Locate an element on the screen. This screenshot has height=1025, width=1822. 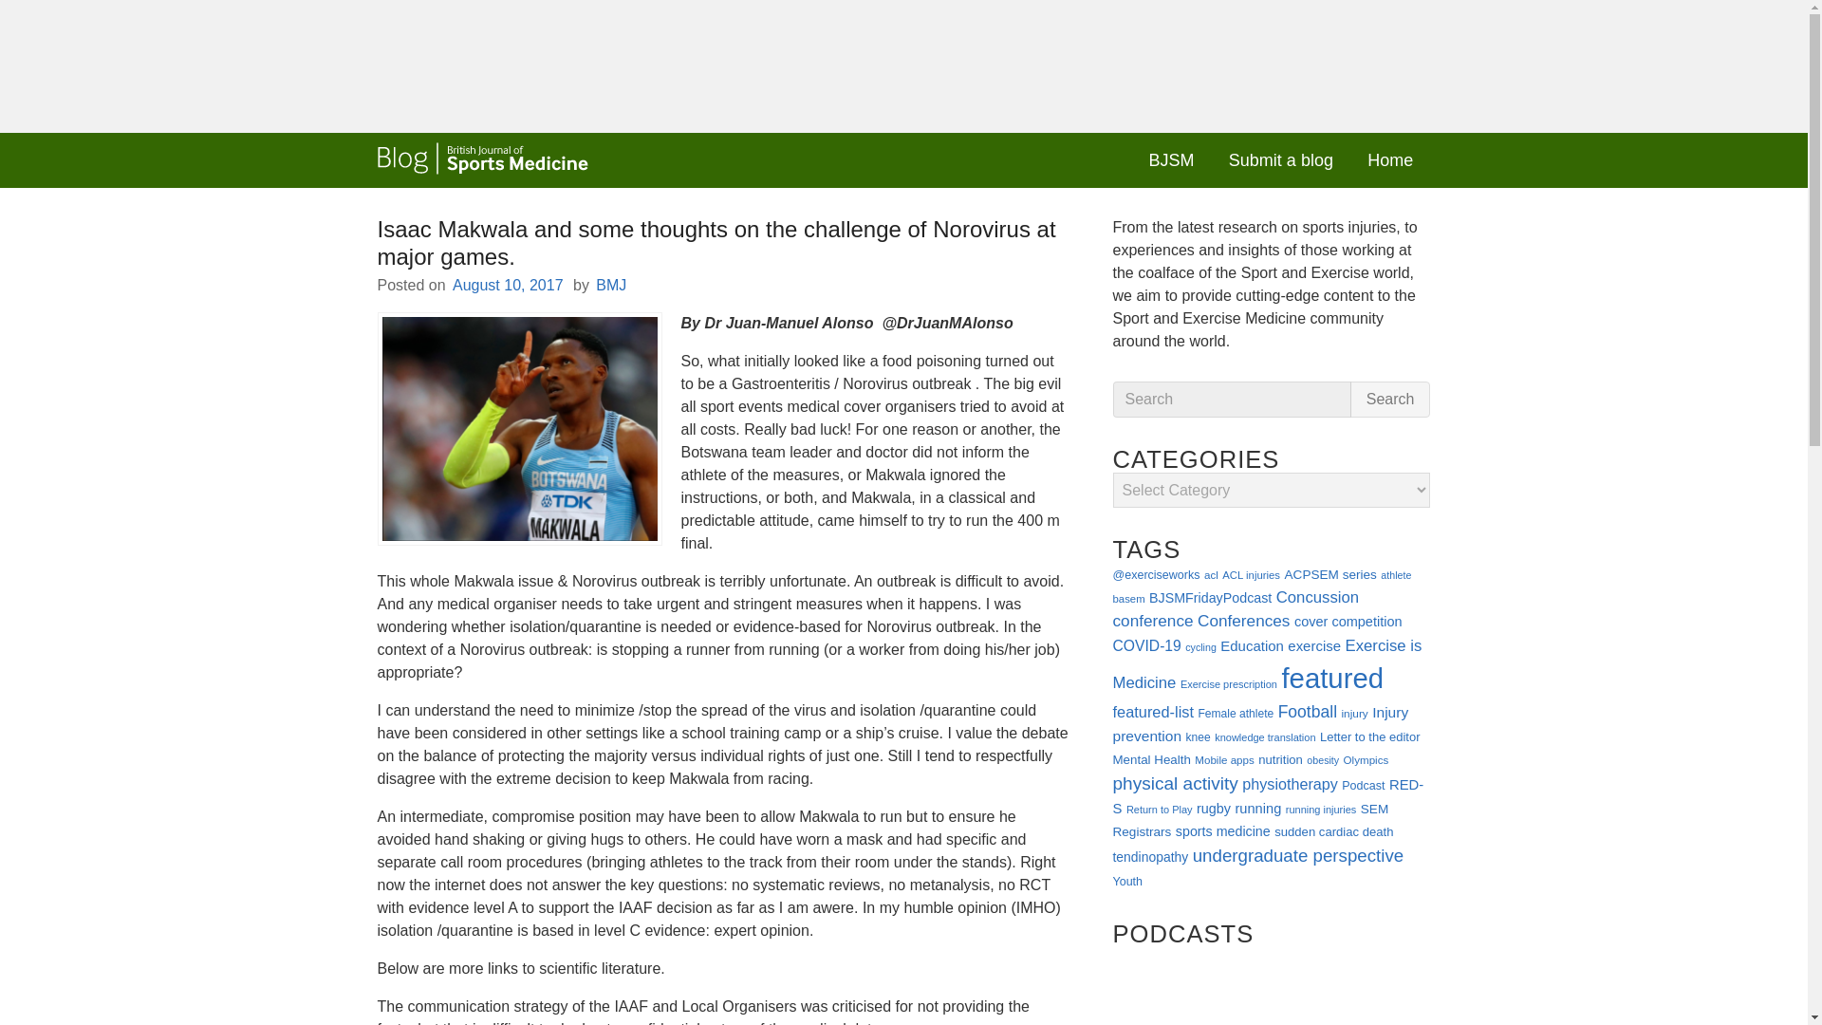
Exercise prescription is located at coordinates (1228, 683).